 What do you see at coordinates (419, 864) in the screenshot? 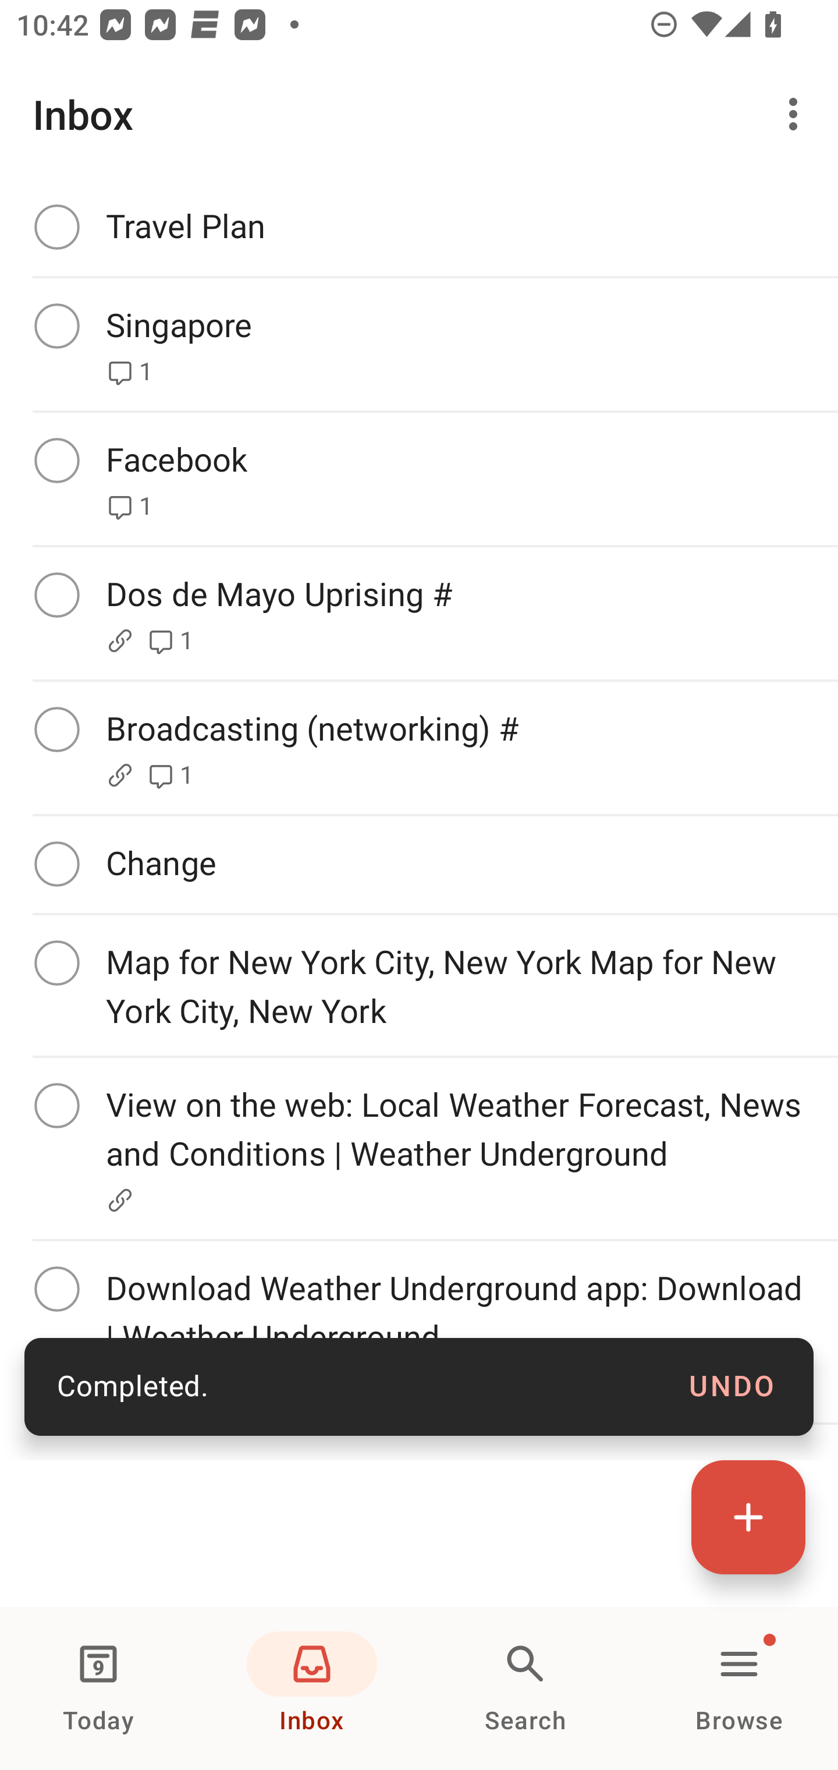
I see `Complete Change` at bounding box center [419, 864].